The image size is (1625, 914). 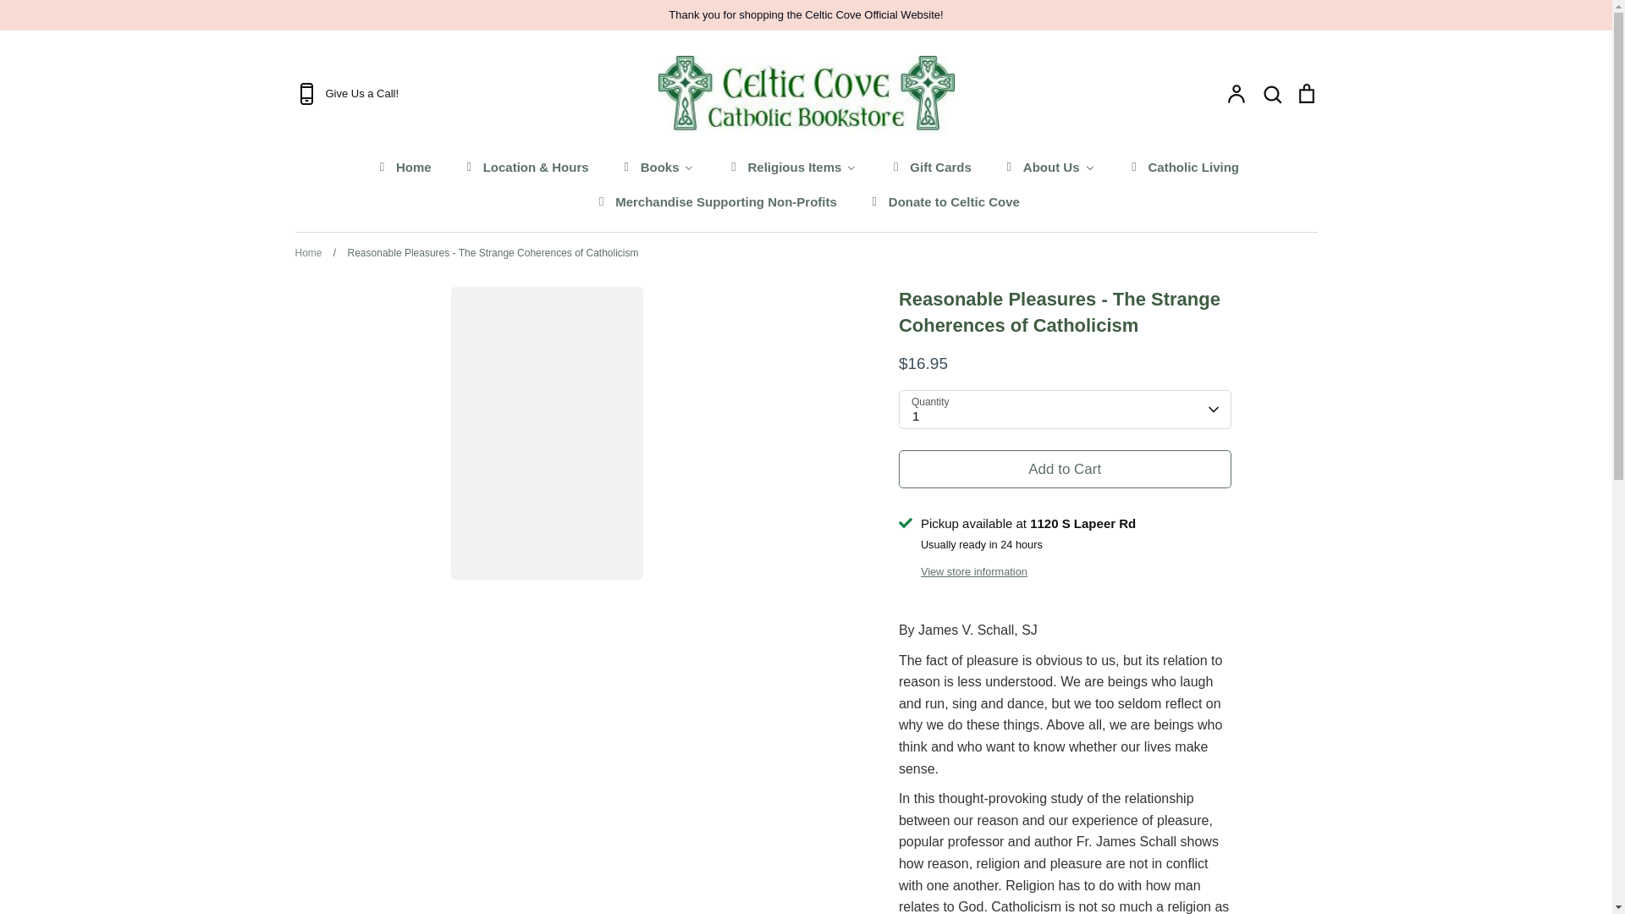 I want to click on Books, so click(x=657, y=166).